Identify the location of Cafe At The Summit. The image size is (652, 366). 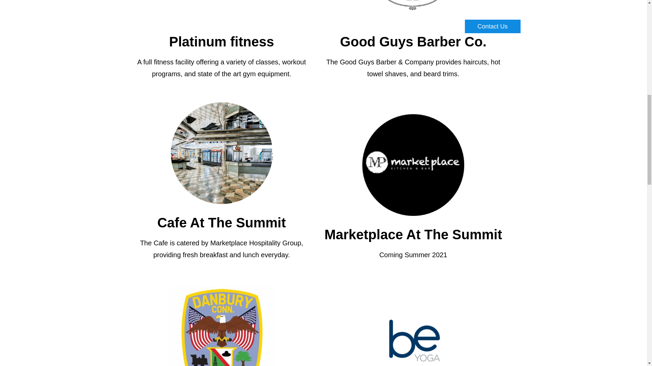
(221, 223).